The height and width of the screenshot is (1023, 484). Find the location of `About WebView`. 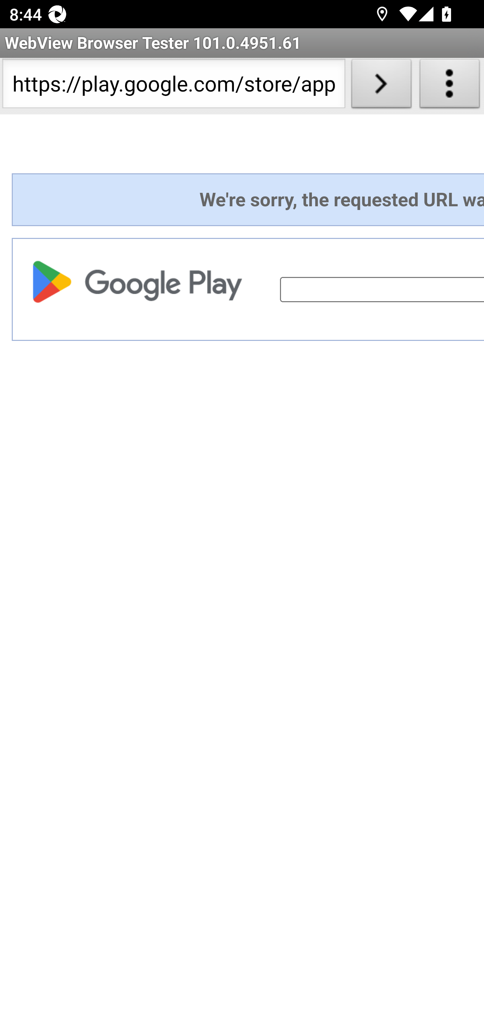

About WebView is located at coordinates (450, 86).